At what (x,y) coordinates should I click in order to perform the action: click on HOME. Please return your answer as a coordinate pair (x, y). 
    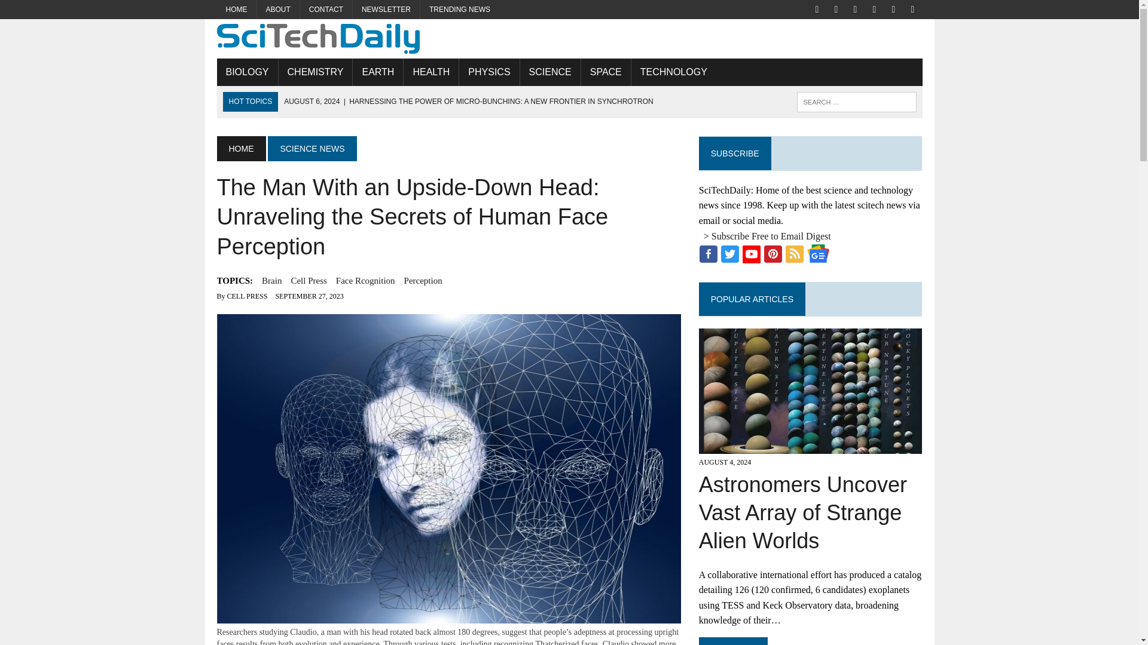
    Looking at the image, I should click on (240, 148).